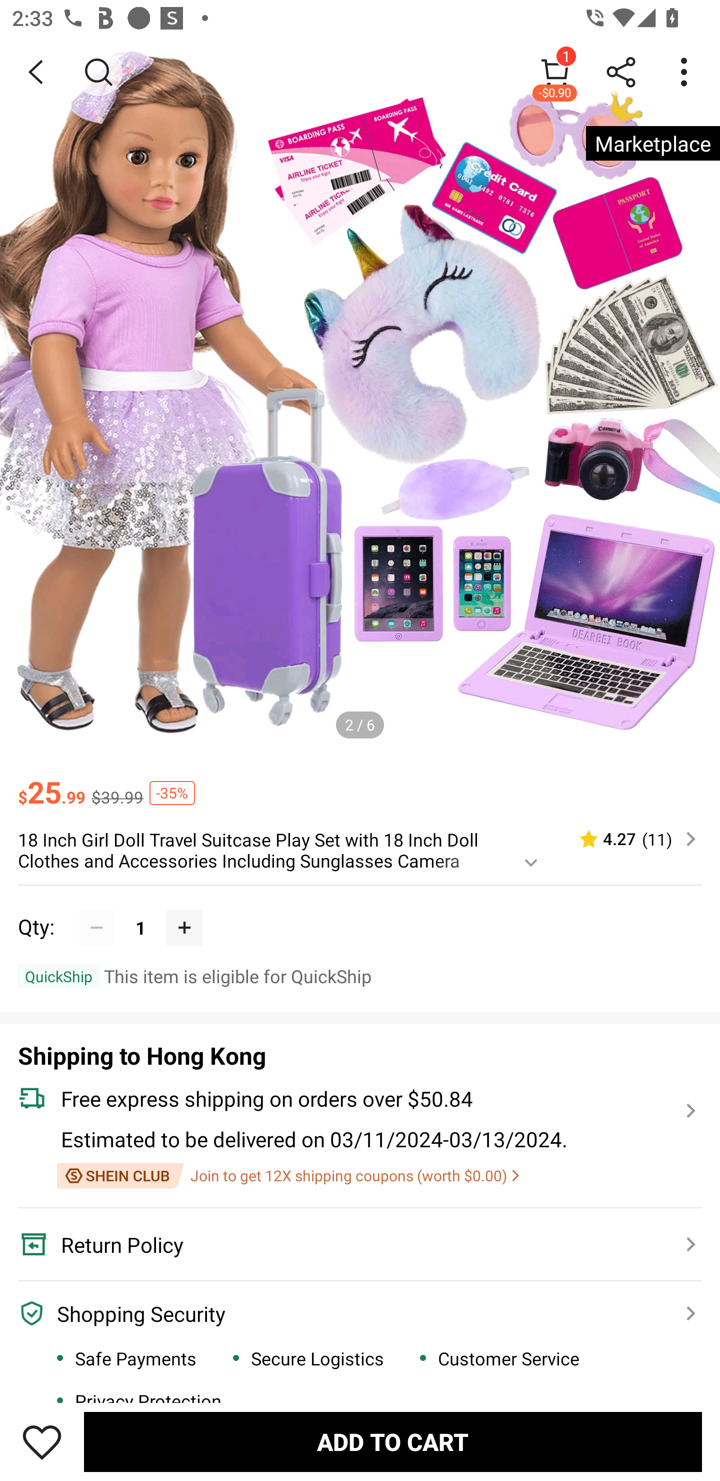 This screenshot has height=1481, width=720. I want to click on 1 -$0.90, so click(555, 72).